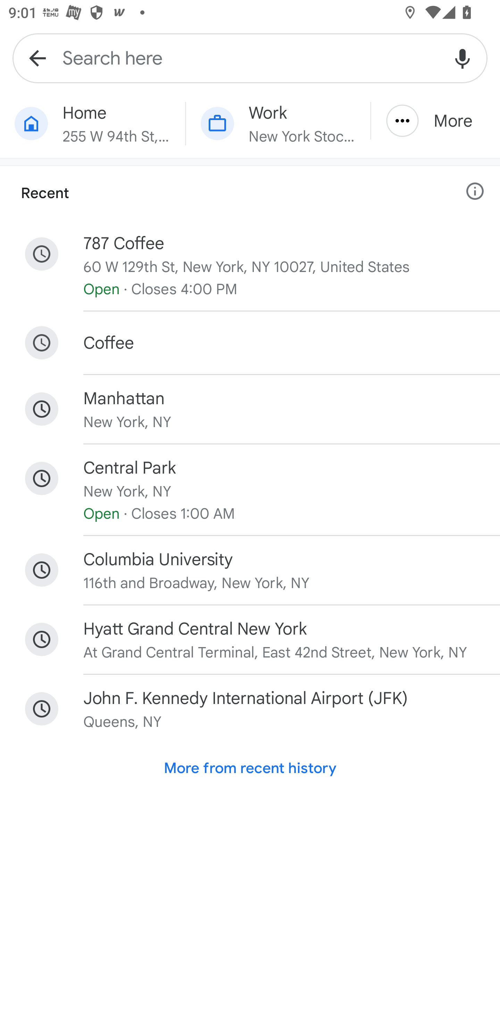  I want to click on Navigate up, so click(37, 58).